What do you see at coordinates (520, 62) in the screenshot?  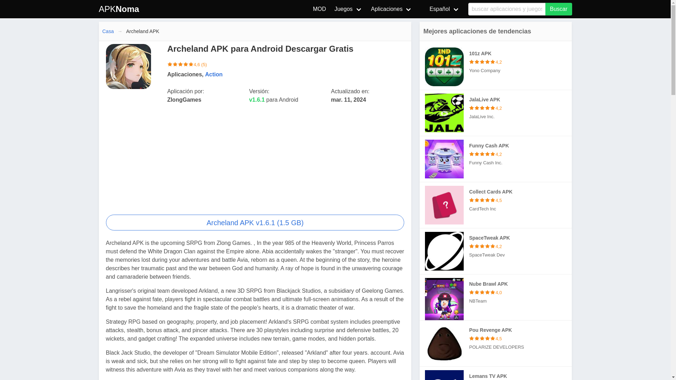 I see `101z APK 4,2` at bounding box center [520, 62].